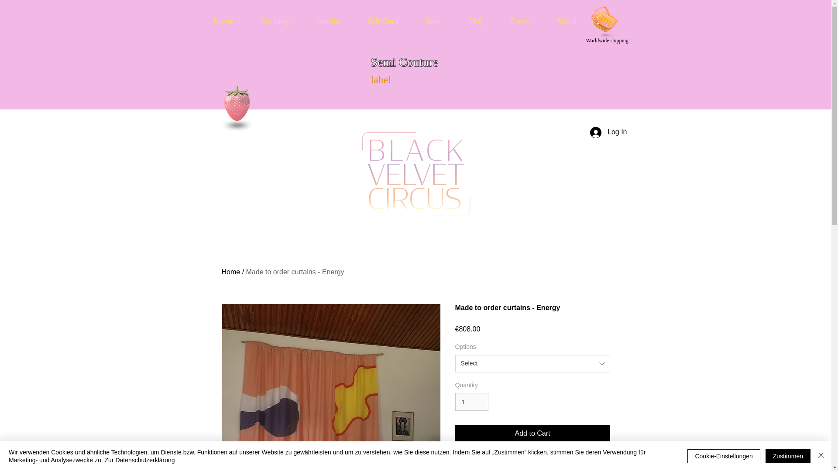 This screenshot has height=471, width=838. Describe the element at coordinates (532, 433) in the screenshot. I see `Add to Cart` at that location.